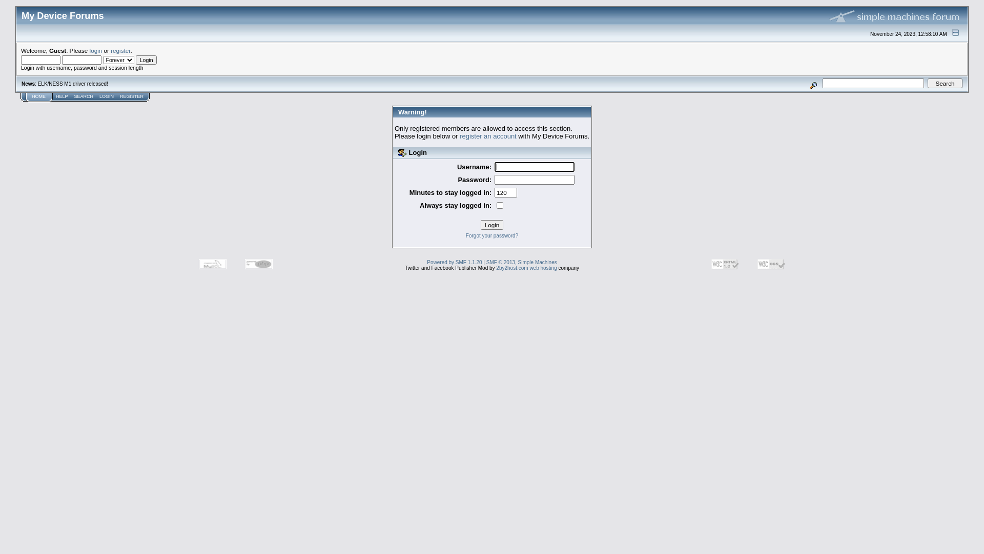 The width and height of the screenshot is (984, 554). What do you see at coordinates (488, 136) in the screenshot?
I see `register an account` at bounding box center [488, 136].